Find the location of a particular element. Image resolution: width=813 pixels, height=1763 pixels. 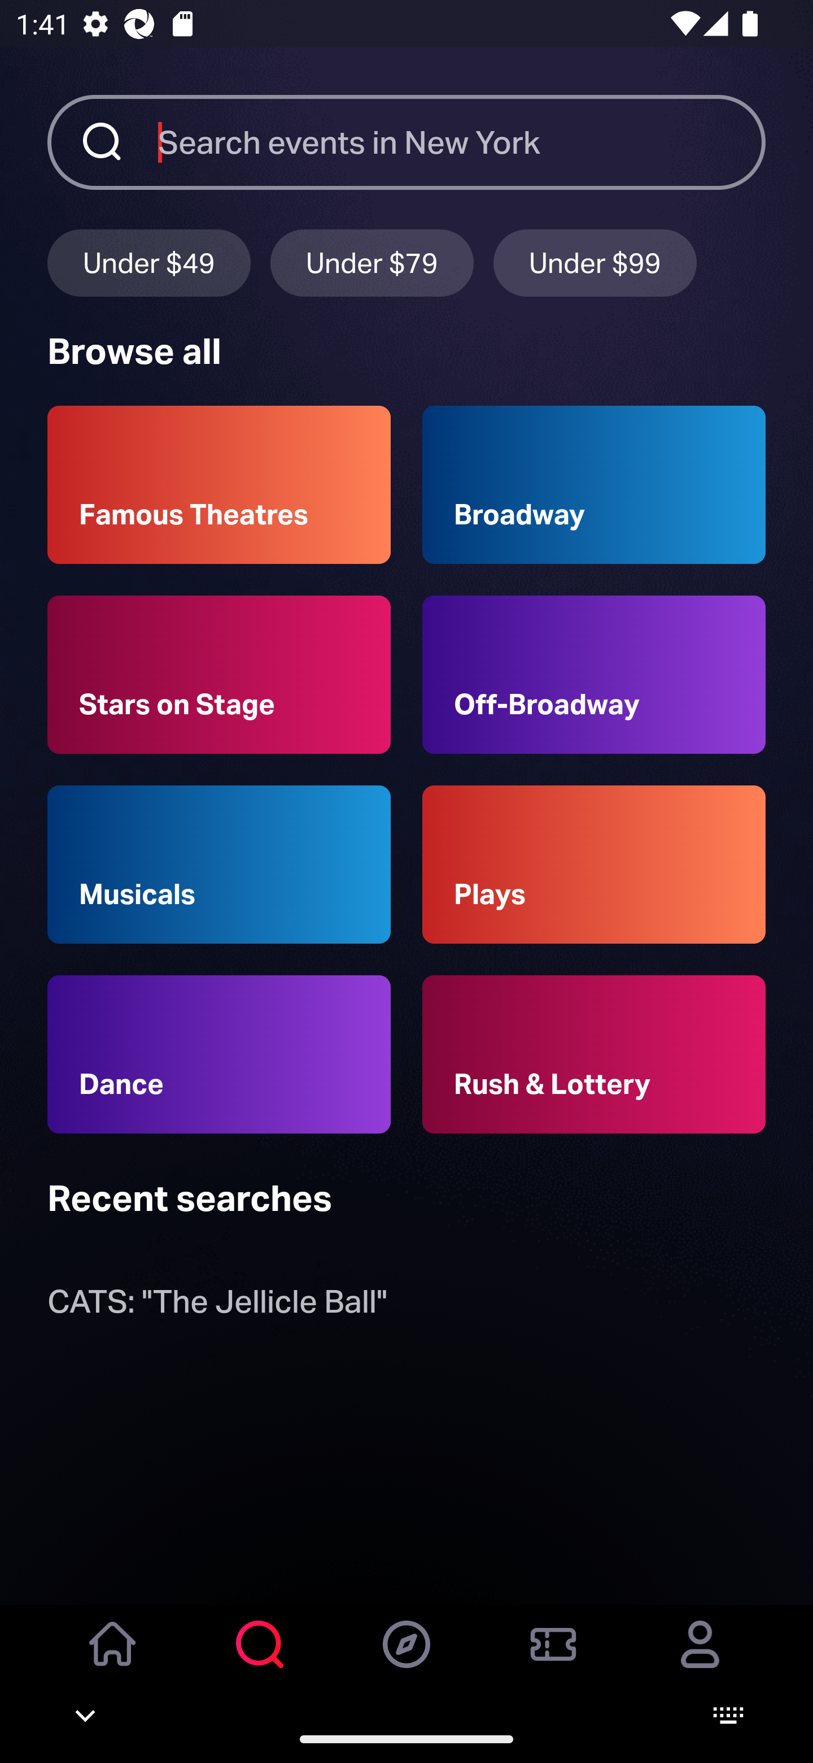

Under $49 is located at coordinates (148, 262).